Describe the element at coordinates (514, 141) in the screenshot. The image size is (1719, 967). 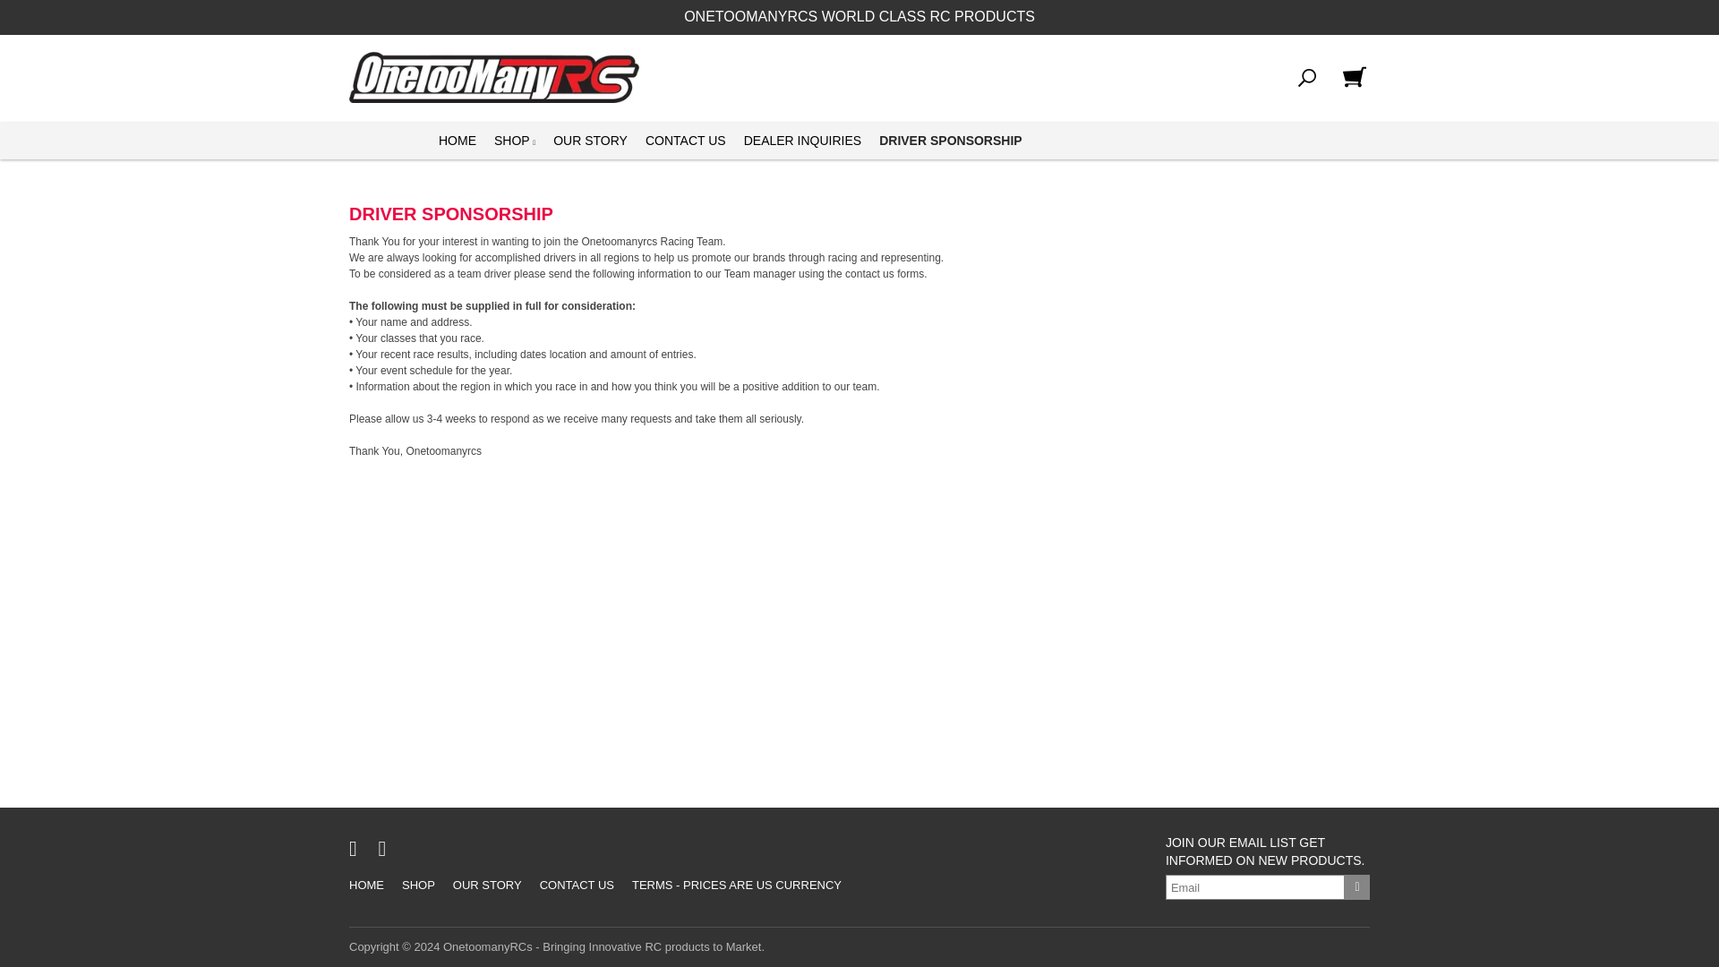
I see `SHOP` at that location.